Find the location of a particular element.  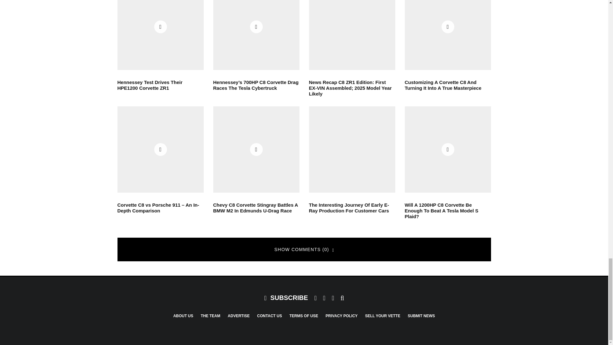

maxresdefault is located at coordinates (160, 35).